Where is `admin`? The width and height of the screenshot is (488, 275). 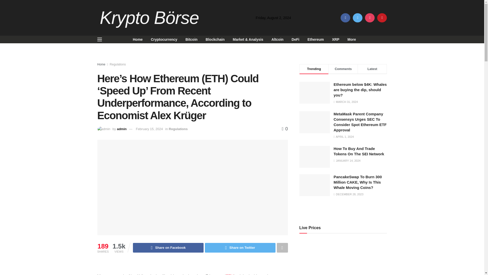
admin is located at coordinates (121, 129).